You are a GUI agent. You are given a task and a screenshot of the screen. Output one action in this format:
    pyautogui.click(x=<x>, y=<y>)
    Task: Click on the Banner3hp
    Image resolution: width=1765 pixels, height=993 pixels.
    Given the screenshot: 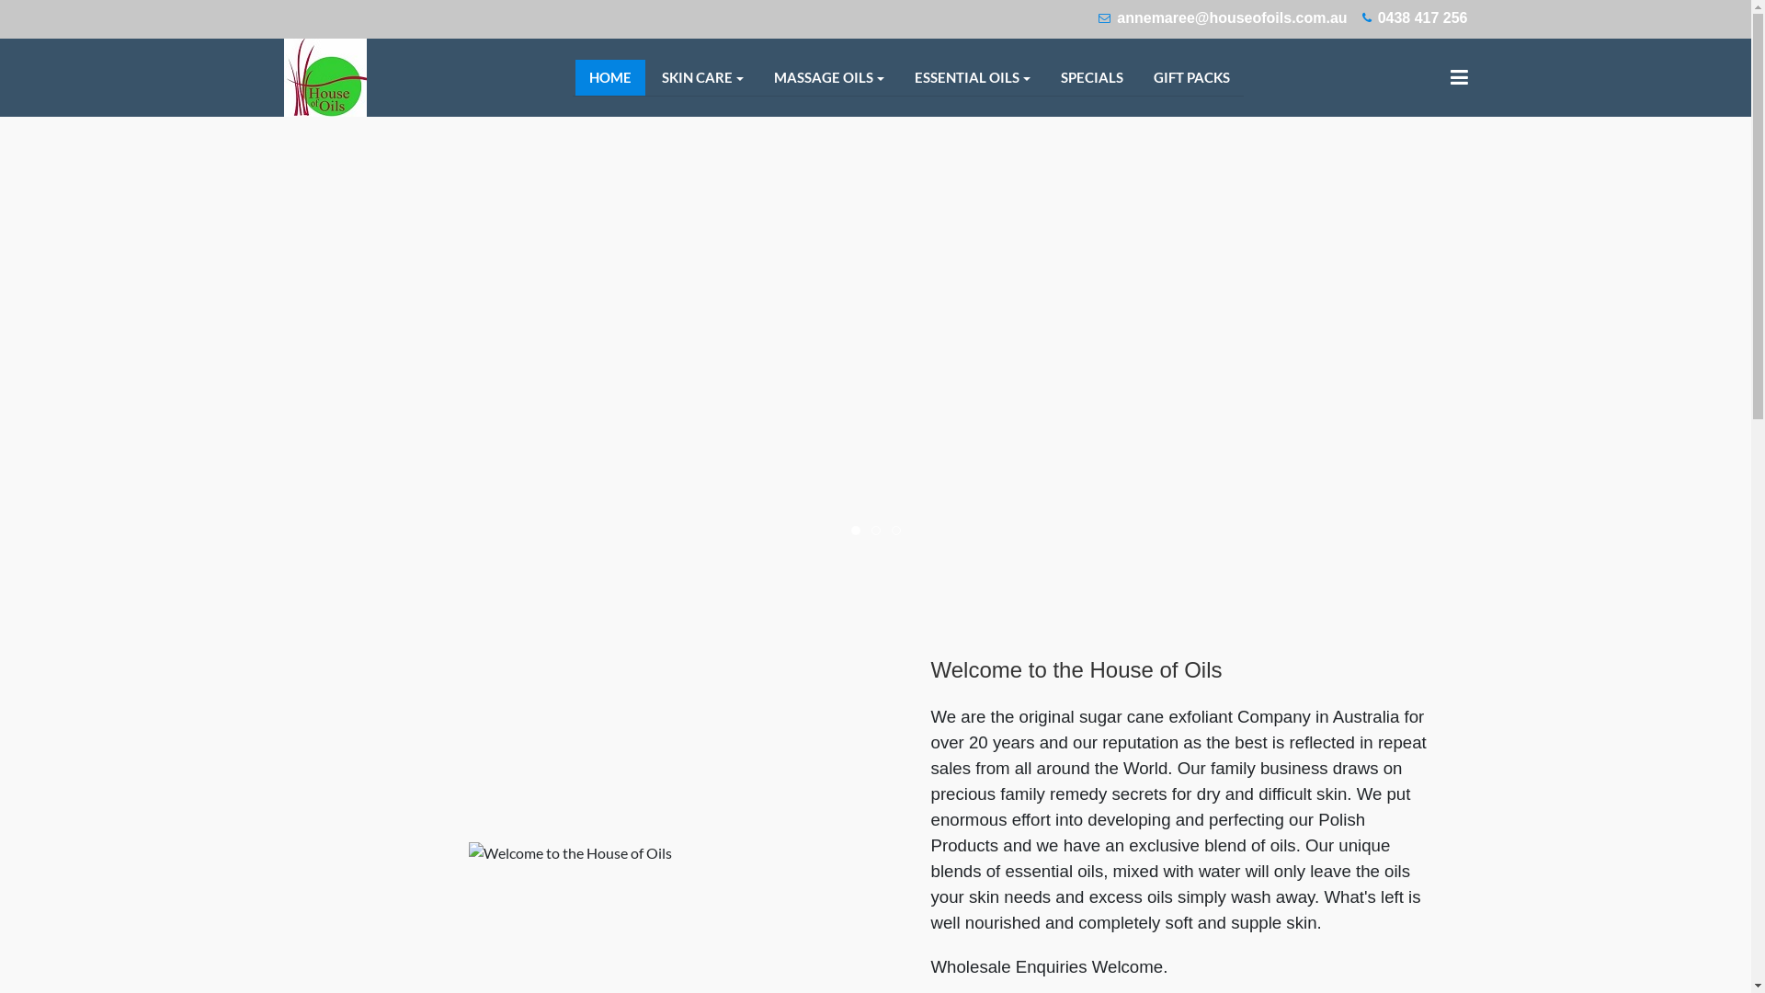 What is the action you would take?
    pyautogui.click(x=856, y=531)
    